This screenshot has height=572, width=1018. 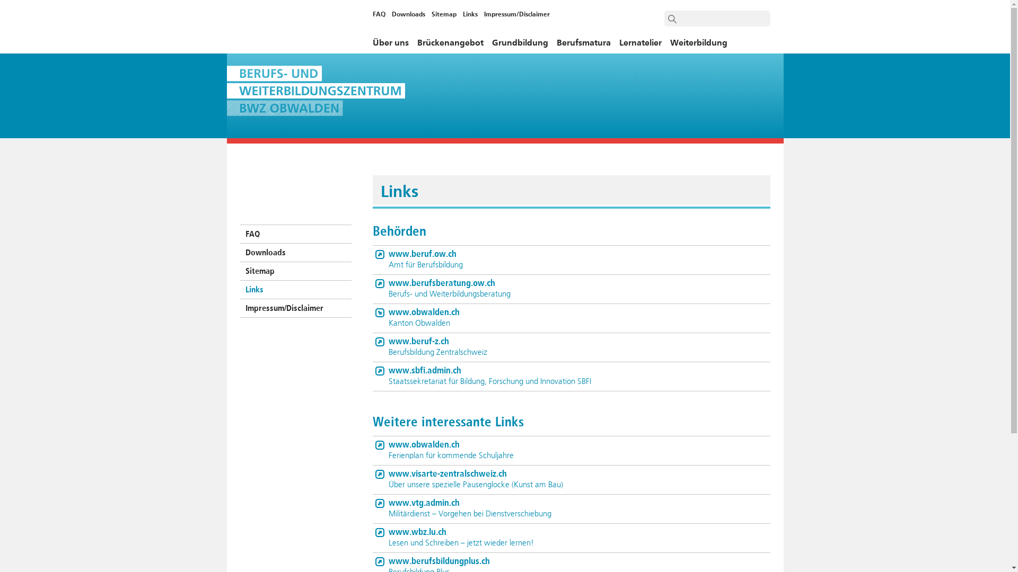 I want to click on Sitemap, so click(x=295, y=271).